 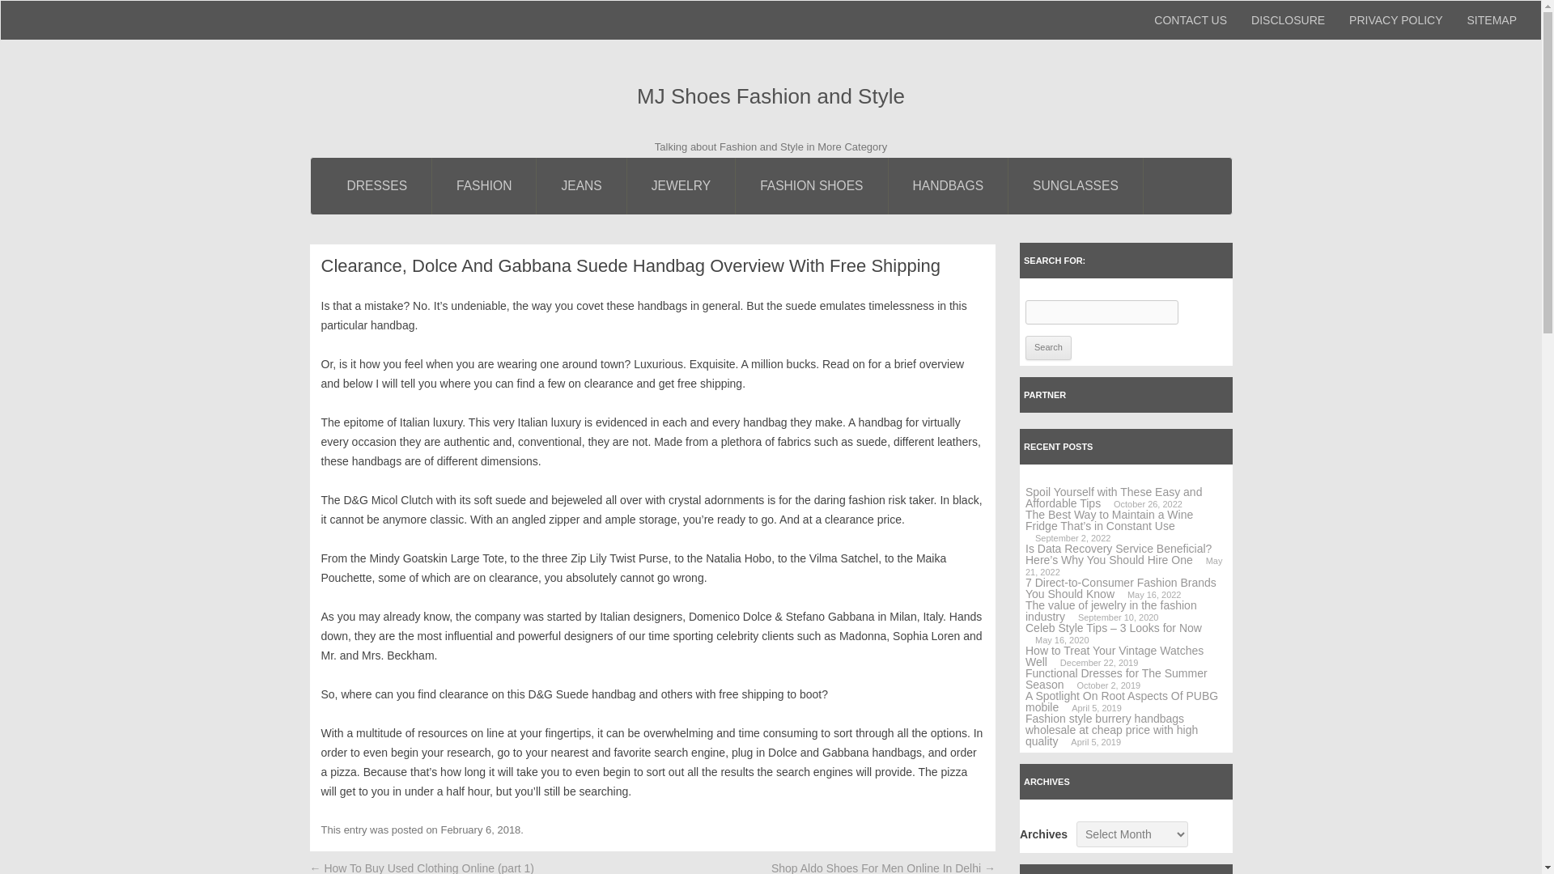 What do you see at coordinates (1287, 19) in the screenshot?
I see `DISCLOSURE` at bounding box center [1287, 19].